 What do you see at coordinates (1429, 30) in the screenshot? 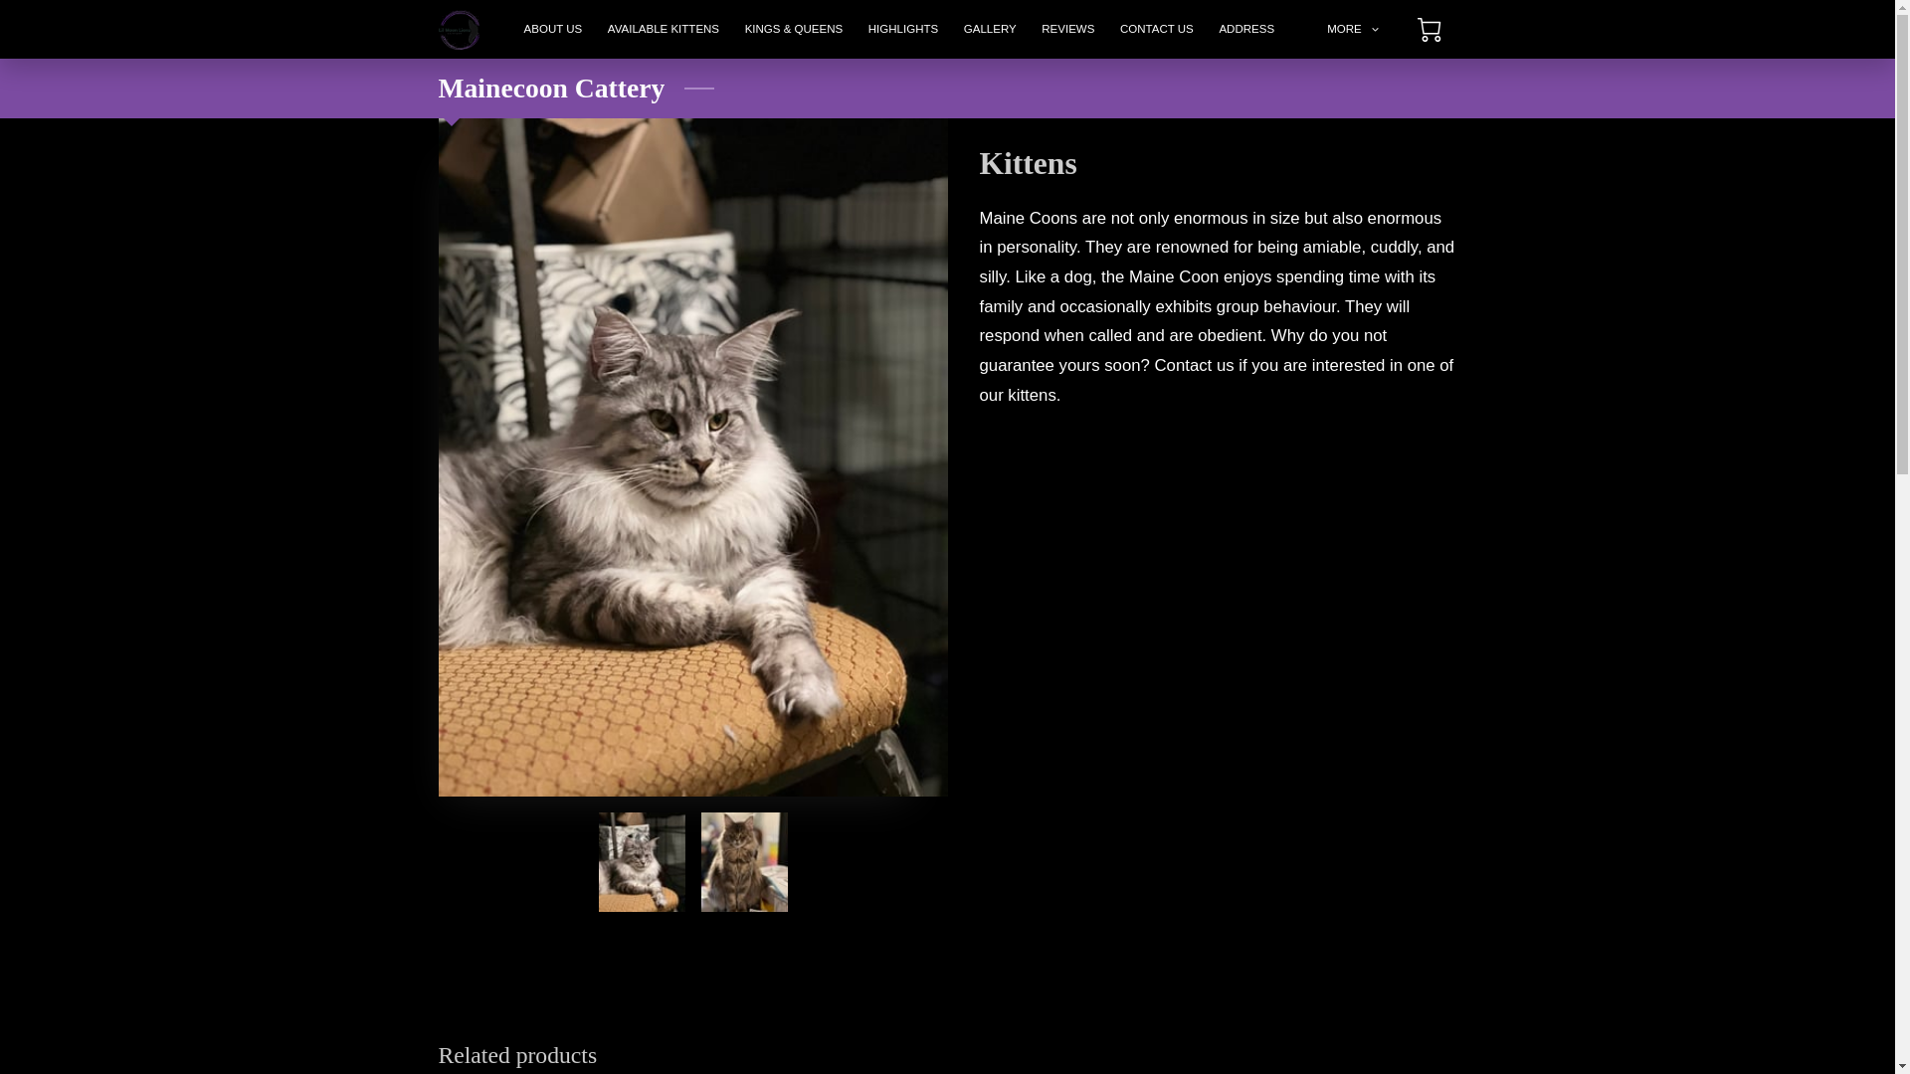
I see `0` at bounding box center [1429, 30].